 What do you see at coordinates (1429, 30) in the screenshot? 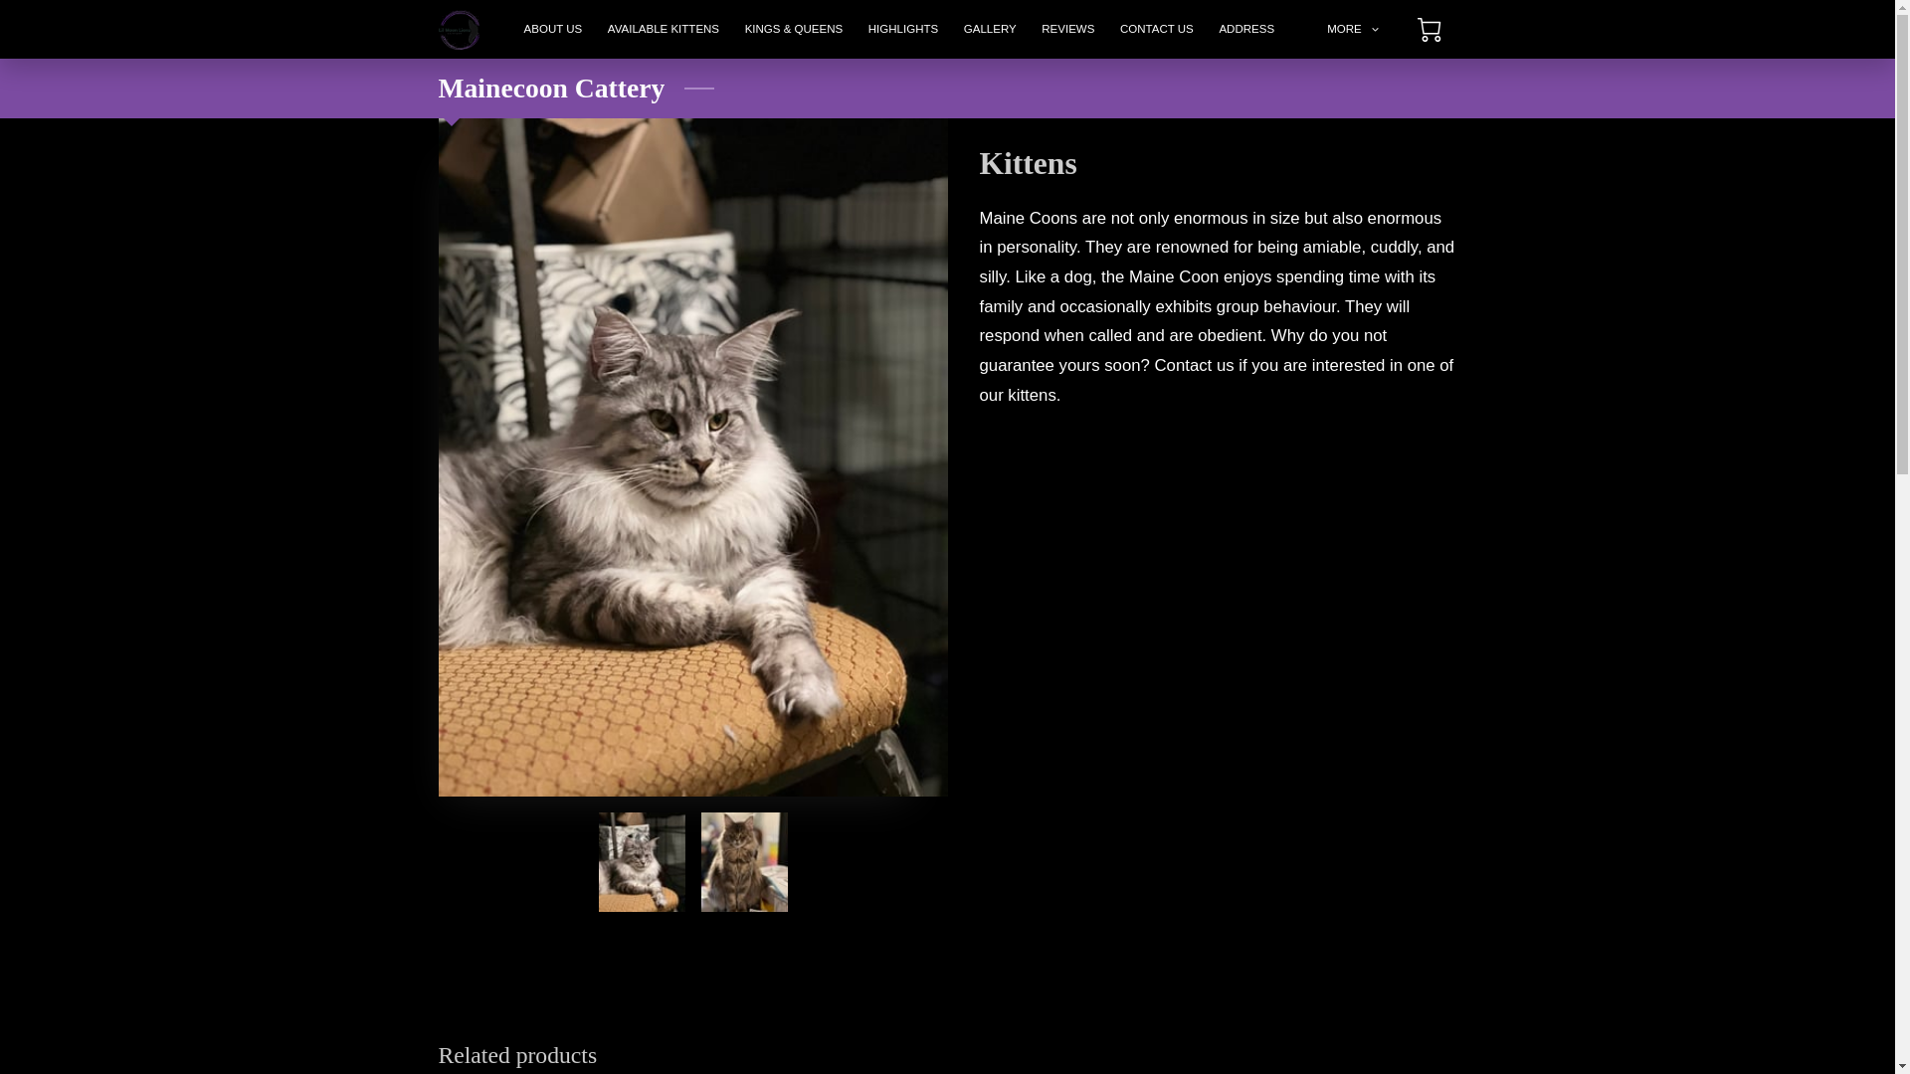
I see `0` at bounding box center [1429, 30].